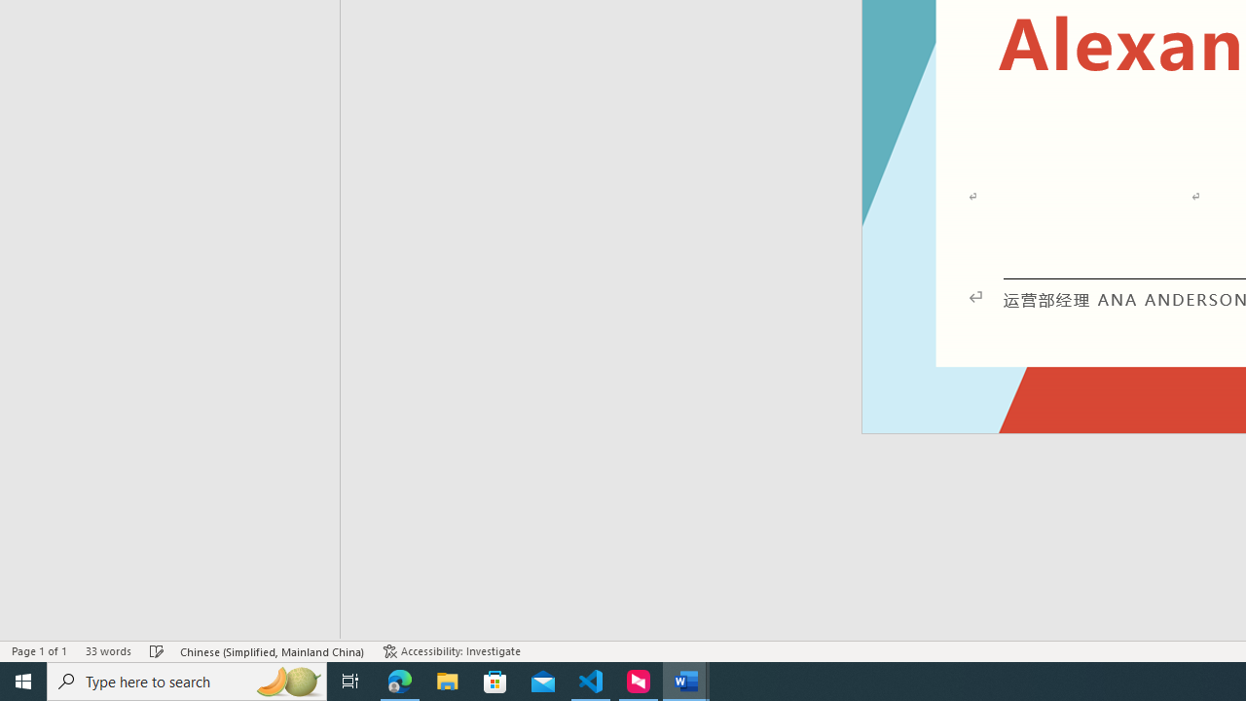 Image resolution: width=1246 pixels, height=701 pixels. What do you see at coordinates (157, 650) in the screenshot?
I see `Spelling and Grammar Check Checking` at bounding box center [157, 650].